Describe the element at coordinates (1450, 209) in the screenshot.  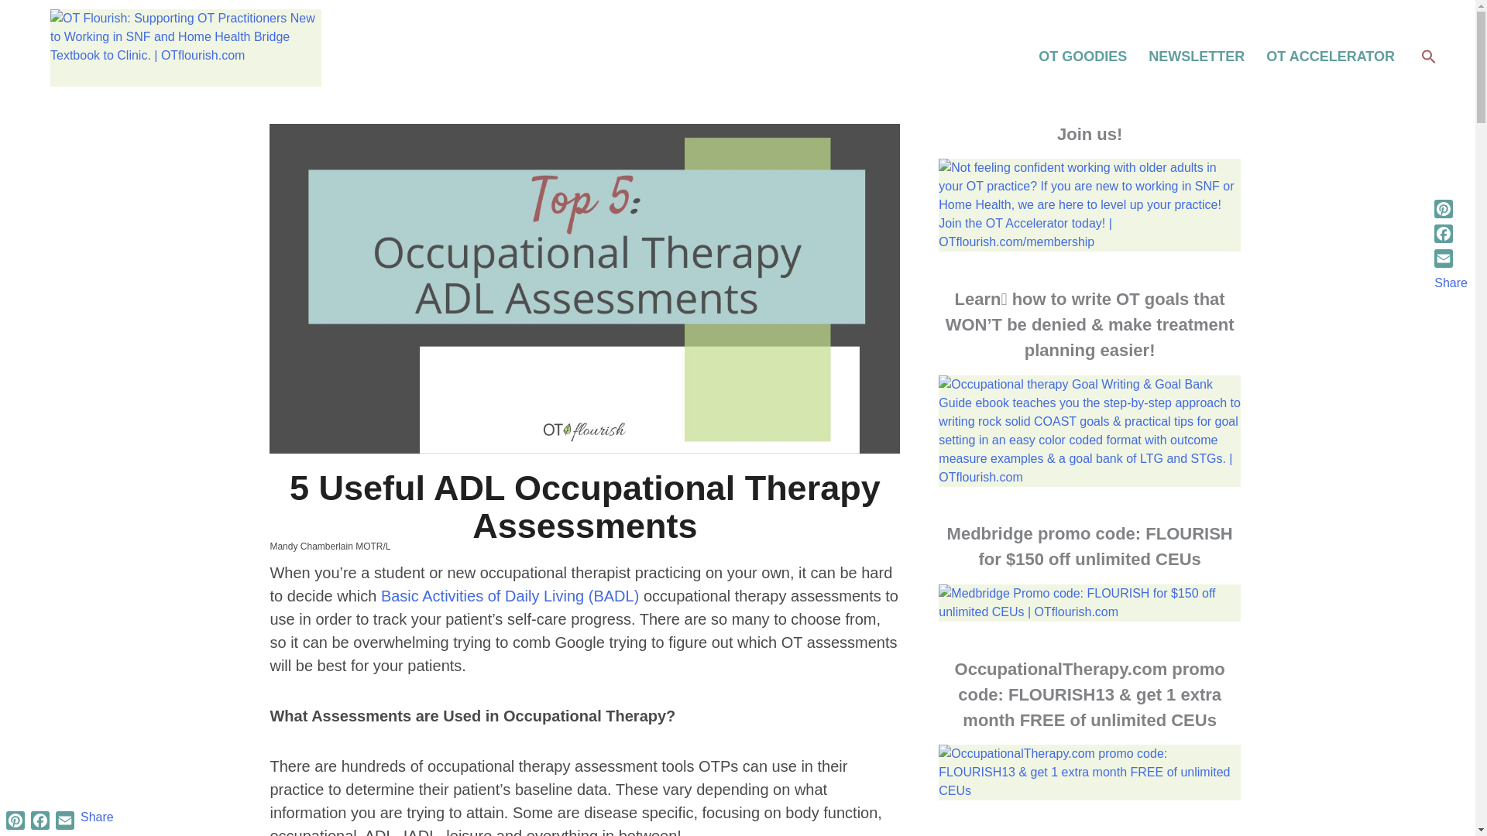
I see `Pinterest` at that location.